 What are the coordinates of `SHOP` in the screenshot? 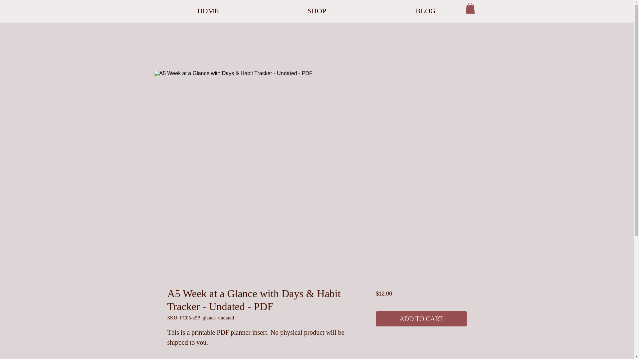 It's located at (317, 11).